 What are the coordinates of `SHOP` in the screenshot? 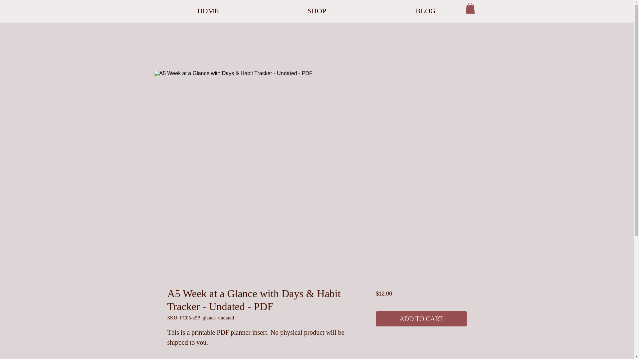 It's located at (317, 11).